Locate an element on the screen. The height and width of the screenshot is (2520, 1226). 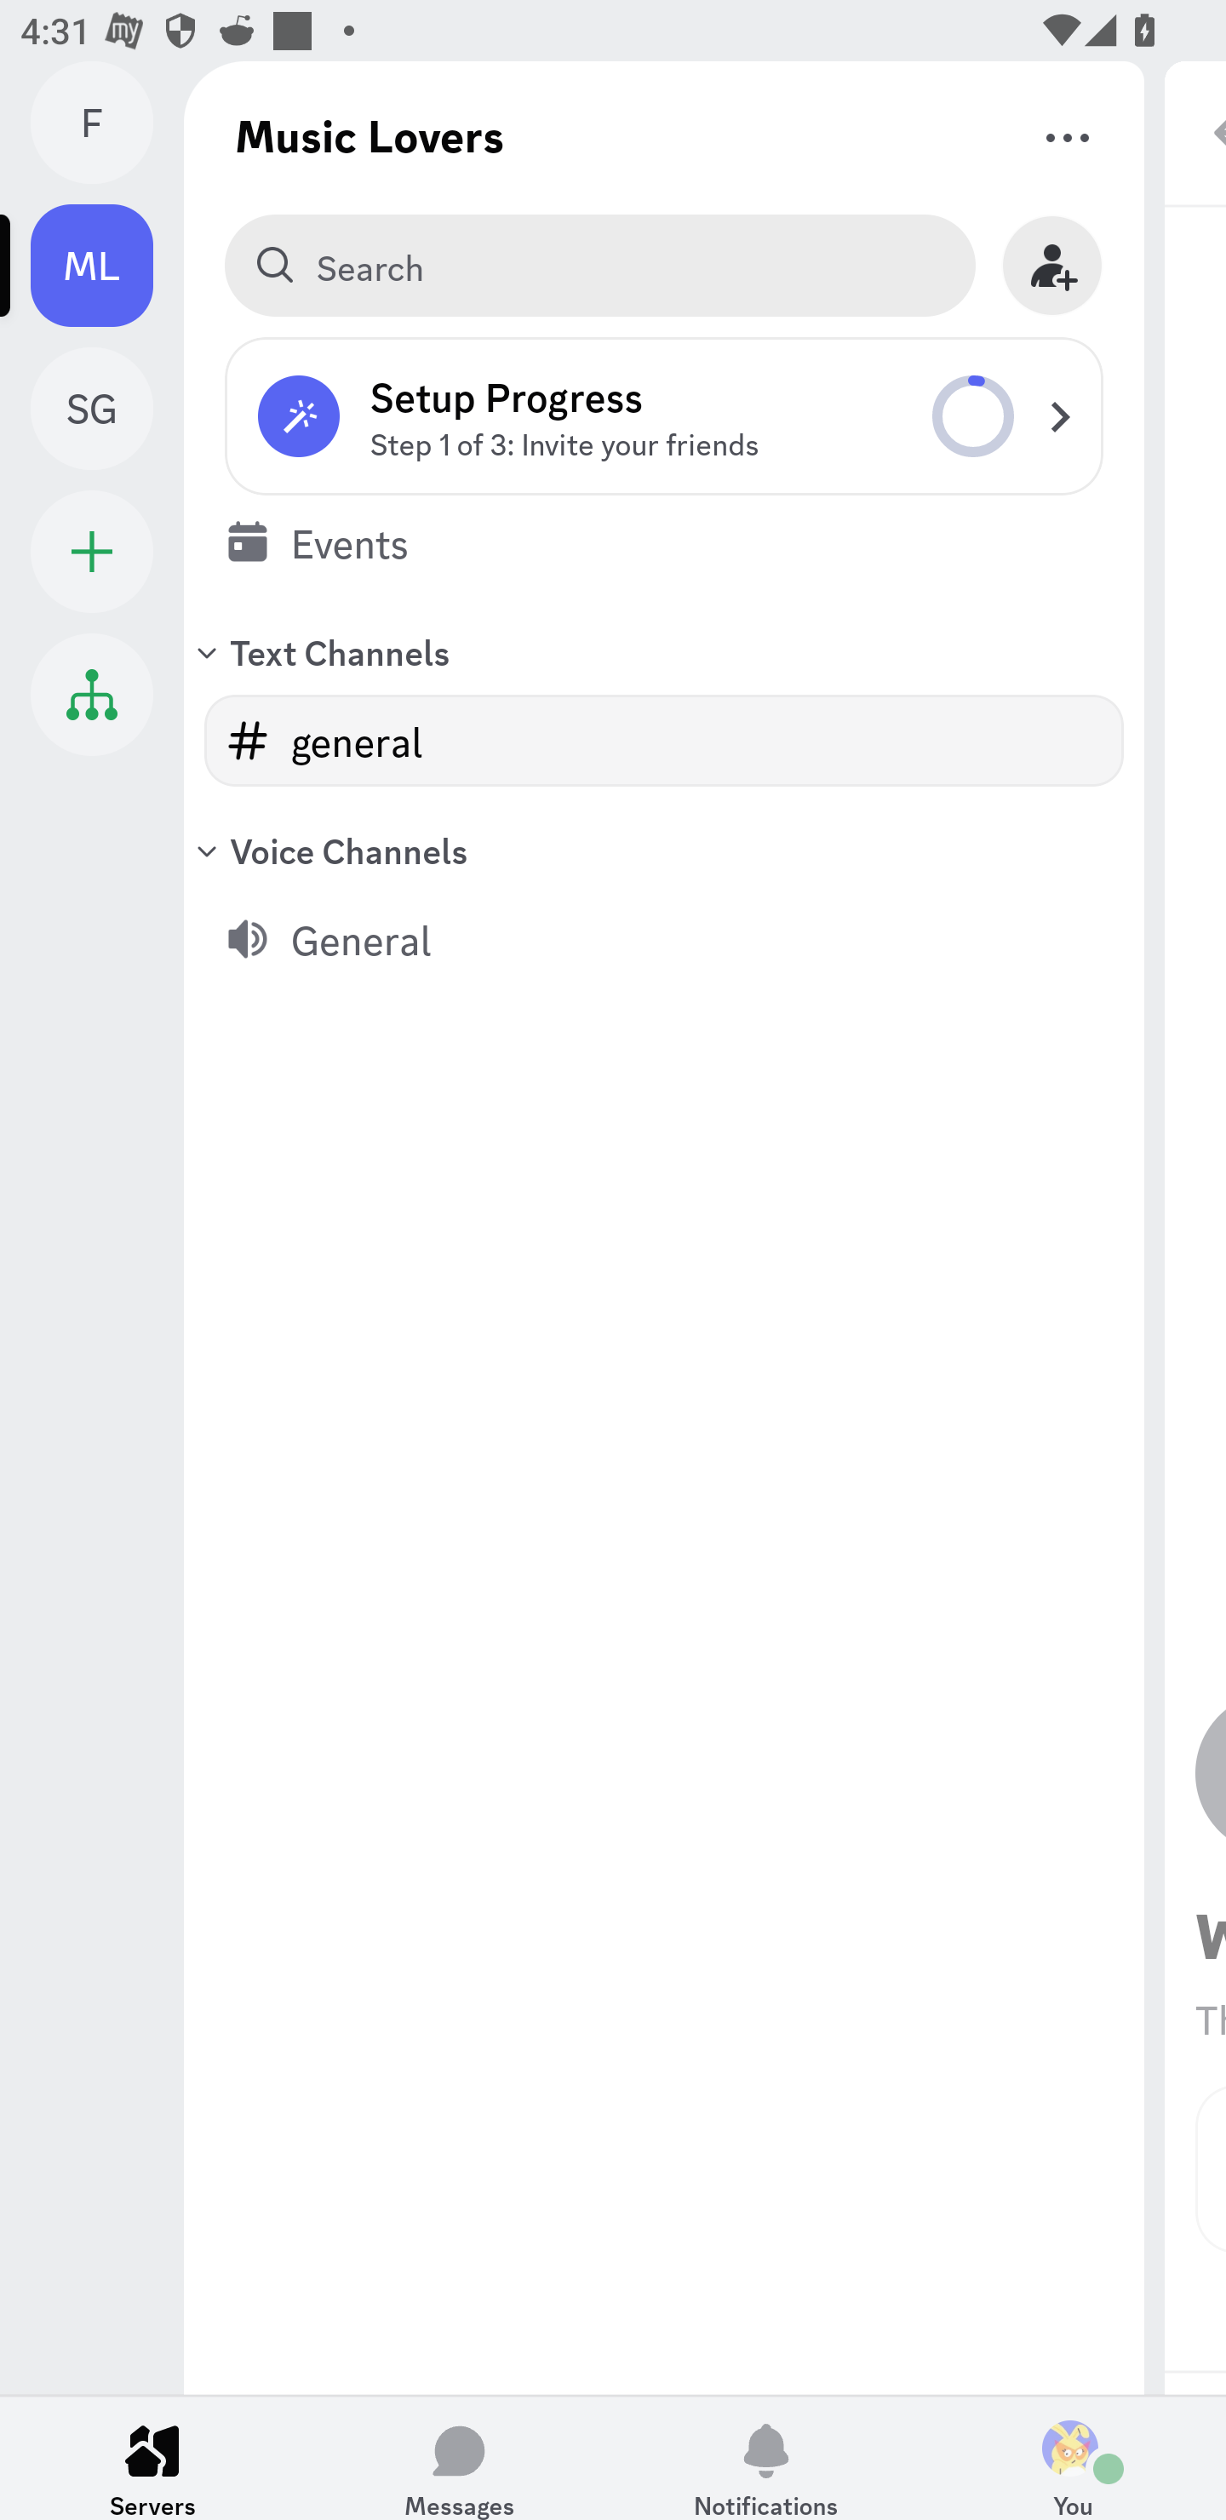
Servers is located at coordinates (153, 2458).